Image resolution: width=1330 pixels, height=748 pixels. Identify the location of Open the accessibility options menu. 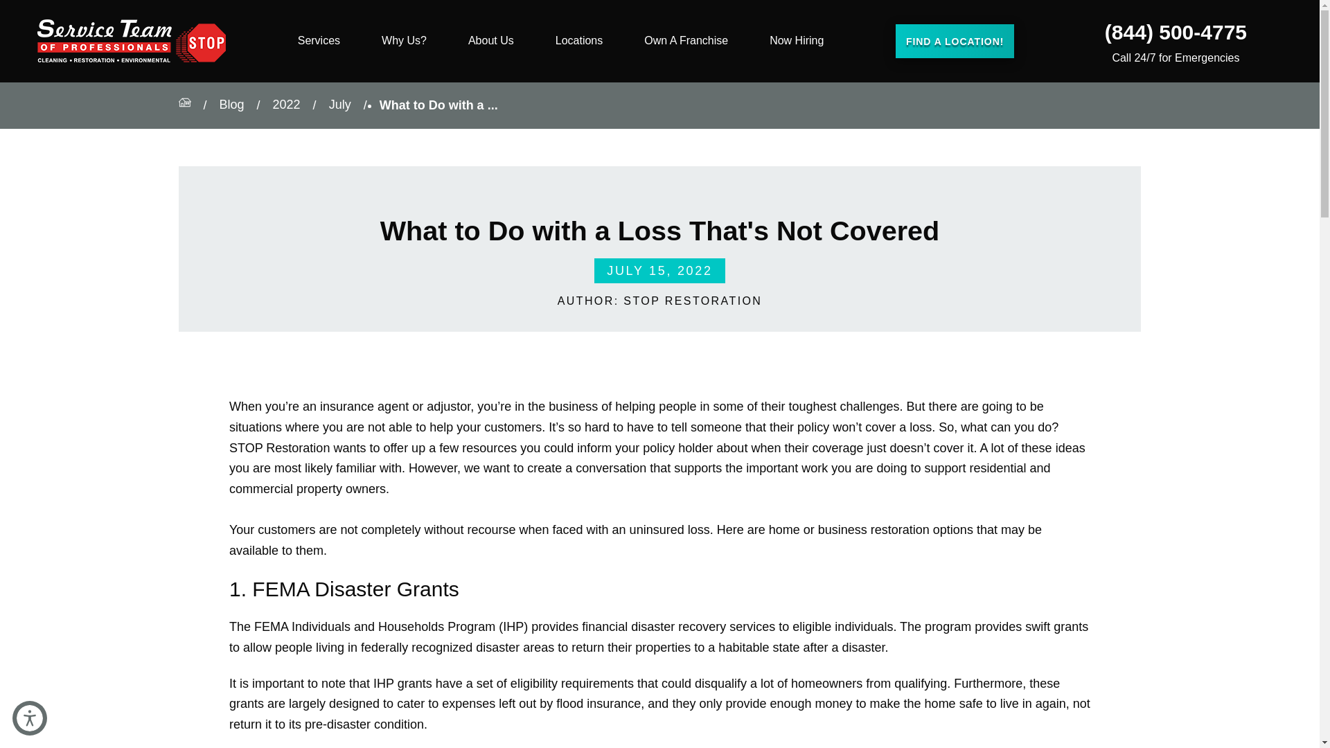
(29, 718).